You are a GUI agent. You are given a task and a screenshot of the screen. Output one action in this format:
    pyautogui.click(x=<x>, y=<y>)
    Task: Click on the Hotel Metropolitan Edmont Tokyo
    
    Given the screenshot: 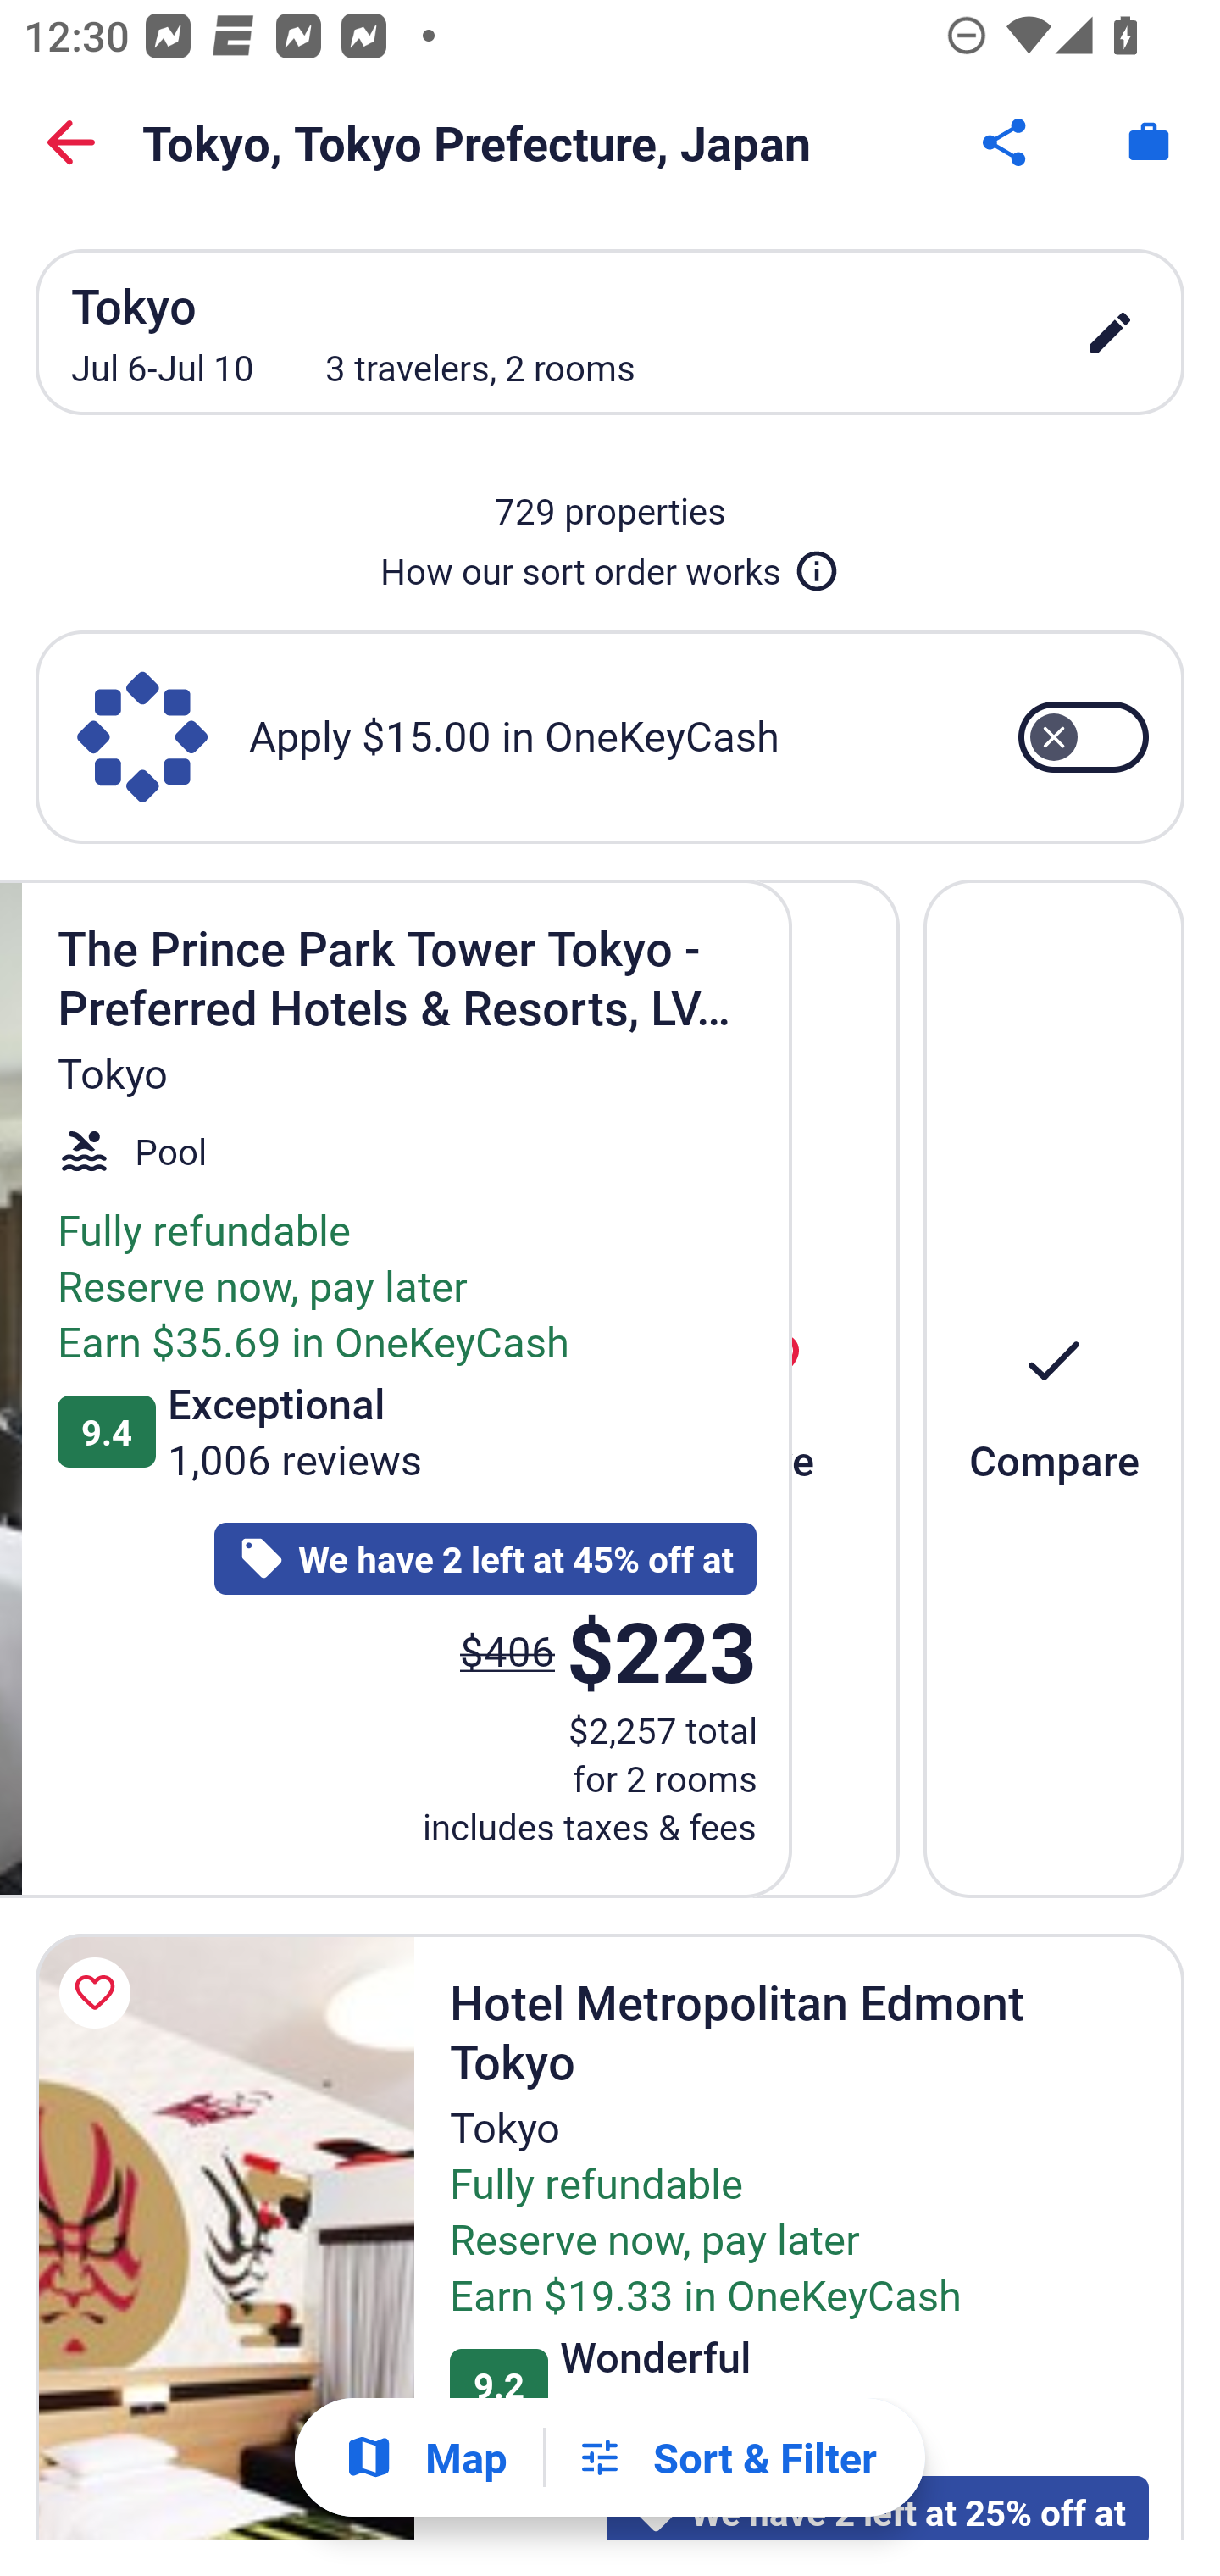 What is the action you would take?
    pyautogui.click(x=225, y=2237)
    